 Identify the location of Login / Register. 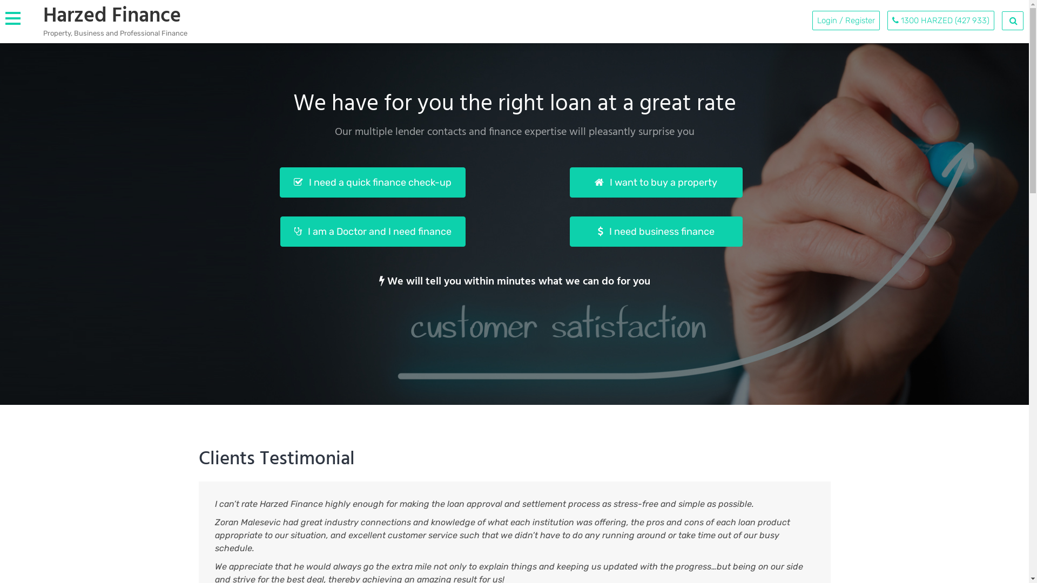
(846, 21).